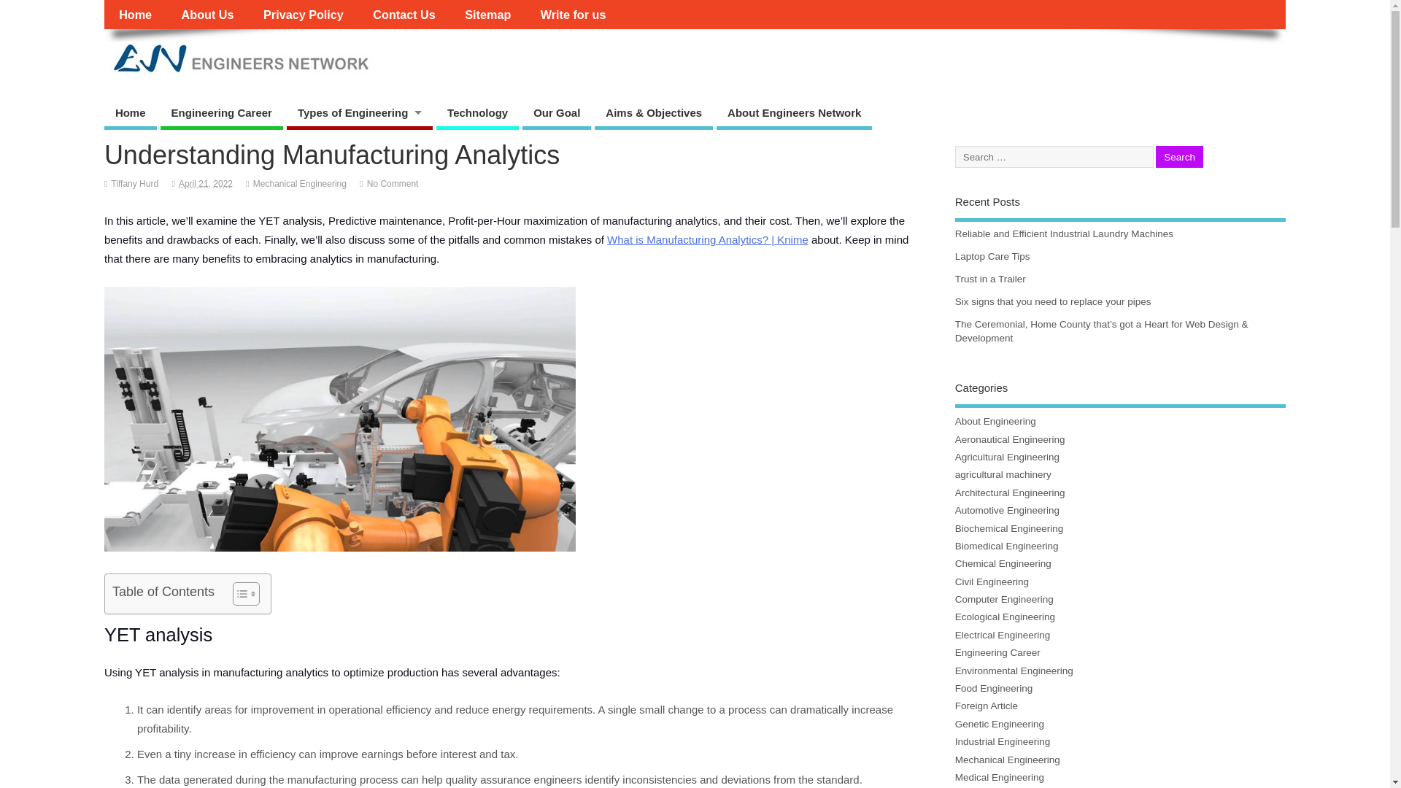 This screenshot has width=1401, height=788. What do you see at coordinates (130, 115) in the screenshot?
I see `Home` at bounding box center [130, 115].